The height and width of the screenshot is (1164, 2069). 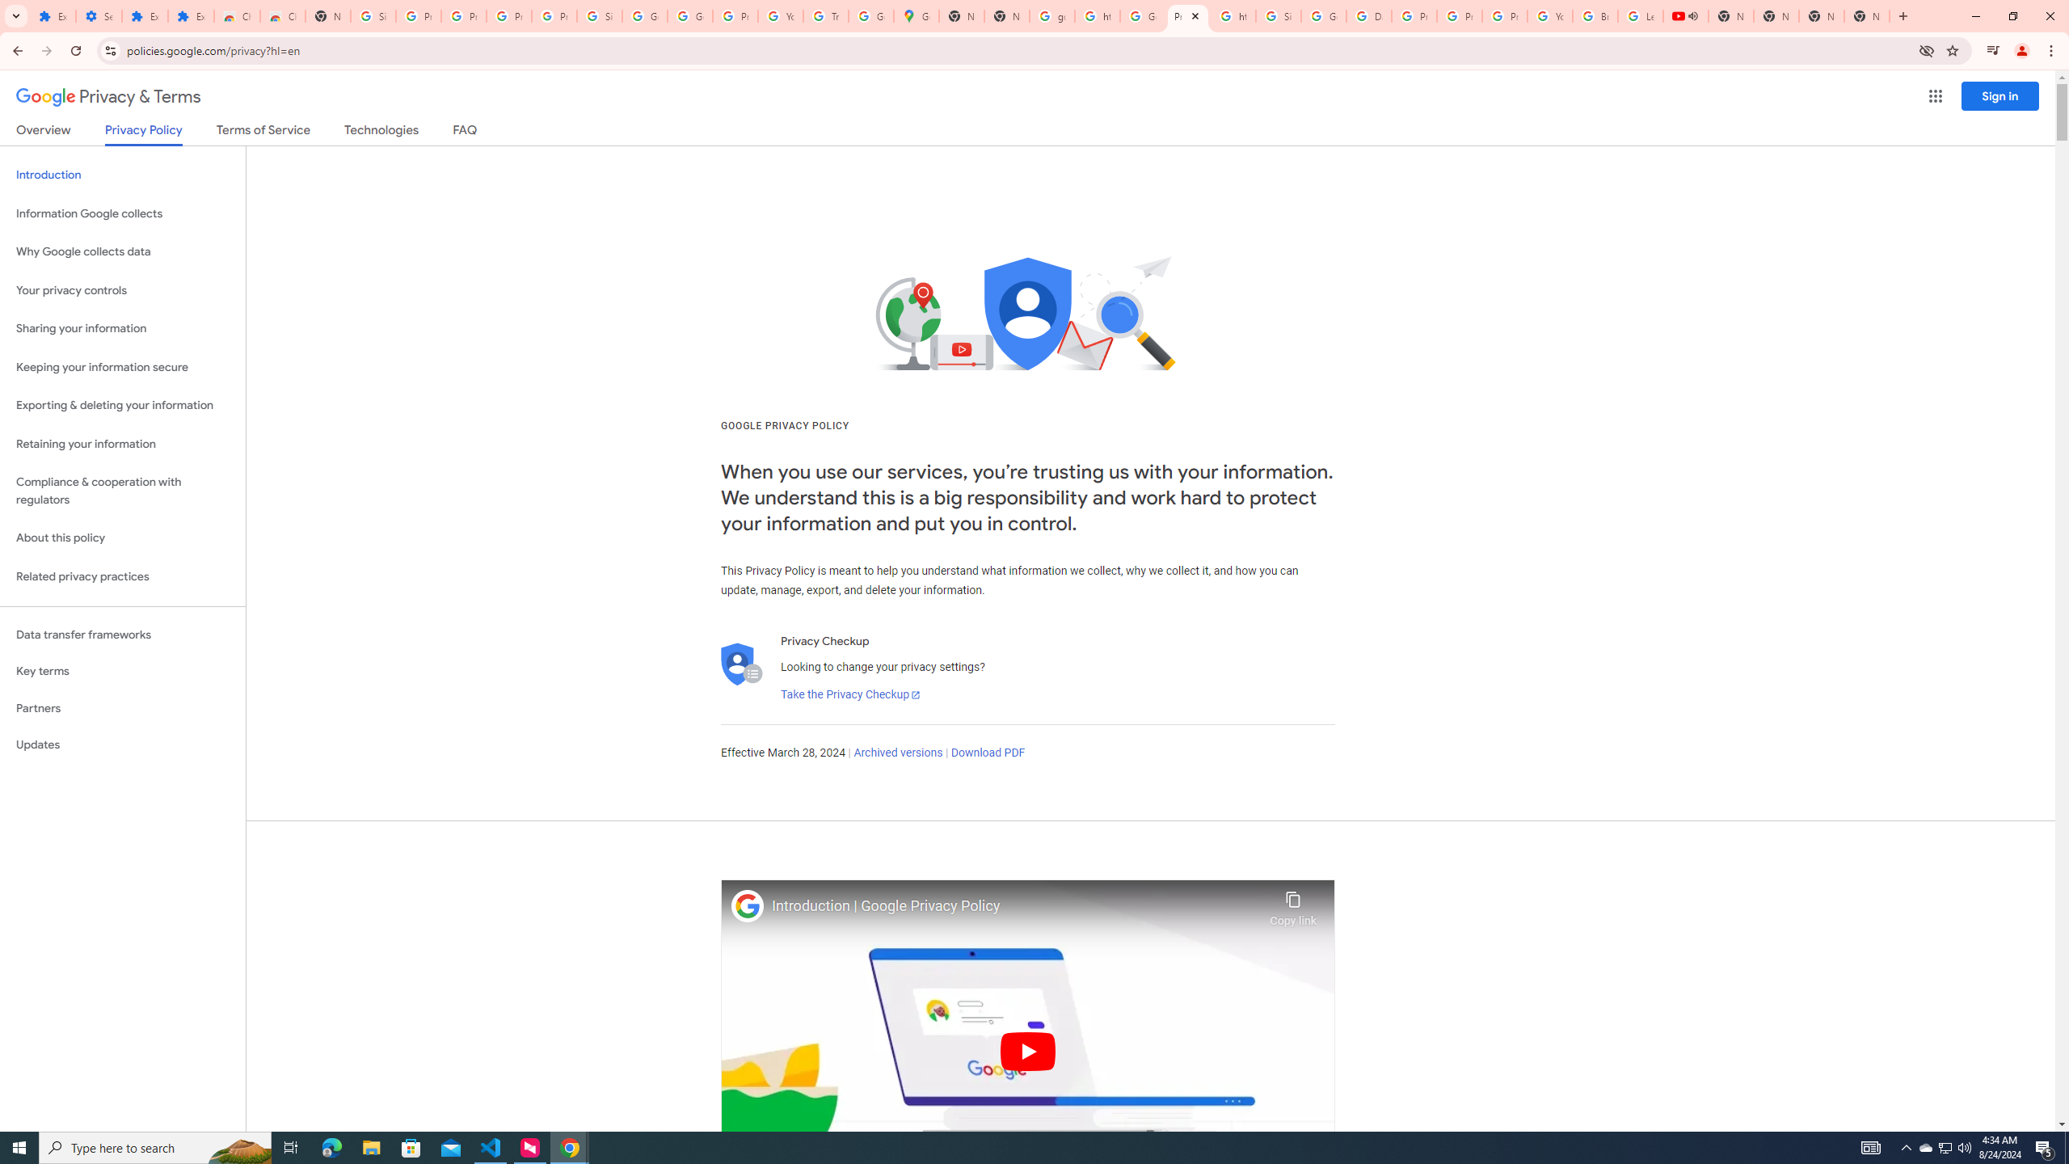 I want to click on Exporting & deleting your information, so click(x=123, y=406).